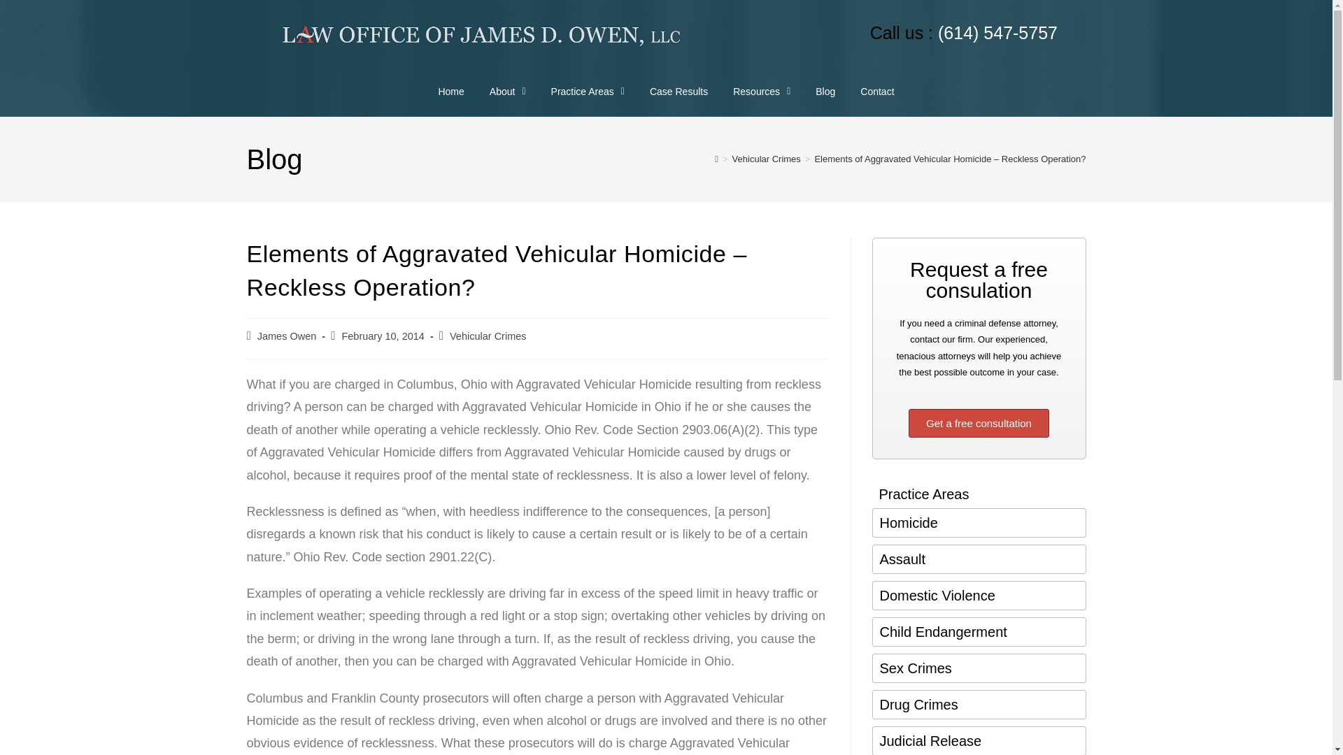  What do you see at coordinates (450, 91) in the screenshot?
I see `Home` at bounding box center [450, 91].